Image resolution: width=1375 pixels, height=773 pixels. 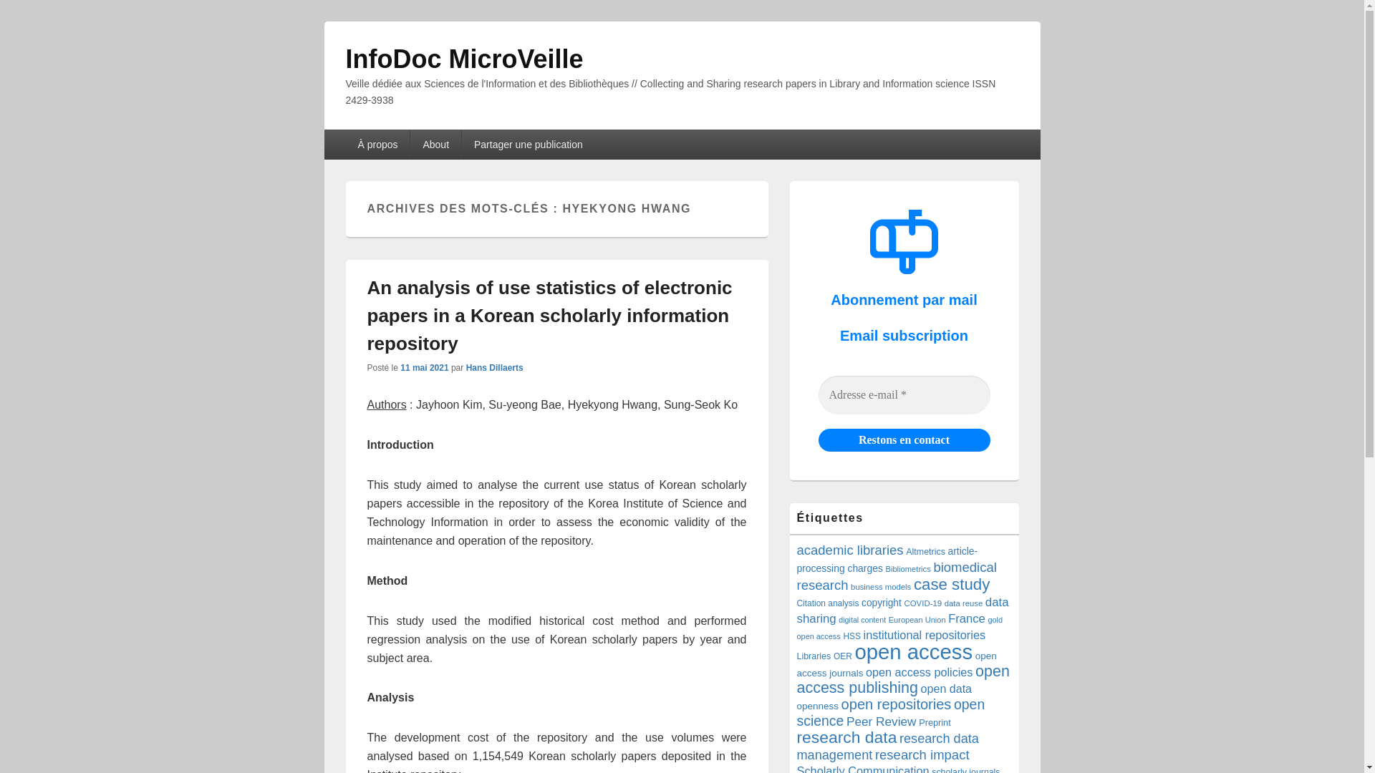 What do you see at coordinates (813, 656) in the screenshot?
I see `Libraries` at bounding box center [813, 656].